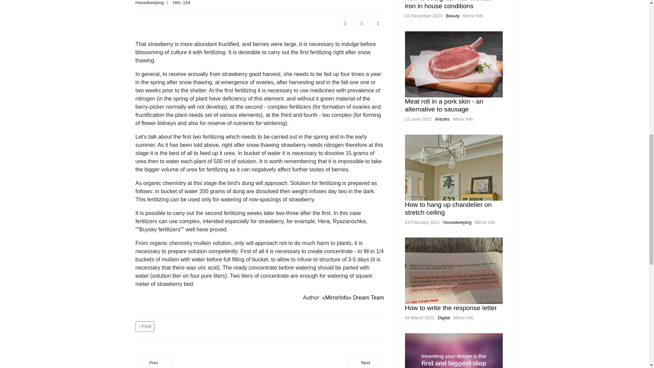 The height and width of the screenshot is (368, 654). What do you see at coordinates (453, 16) in the screenshot?
I see `Beauty` at bounding box center [453, 16].